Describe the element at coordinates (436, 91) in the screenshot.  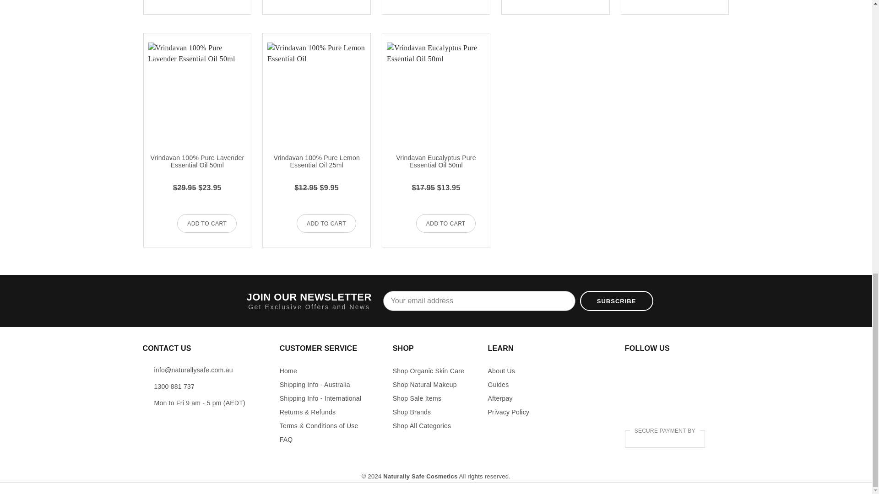
I see `Vrindavan Eucalyptus Pure Essential Oil 50ml` at that location.